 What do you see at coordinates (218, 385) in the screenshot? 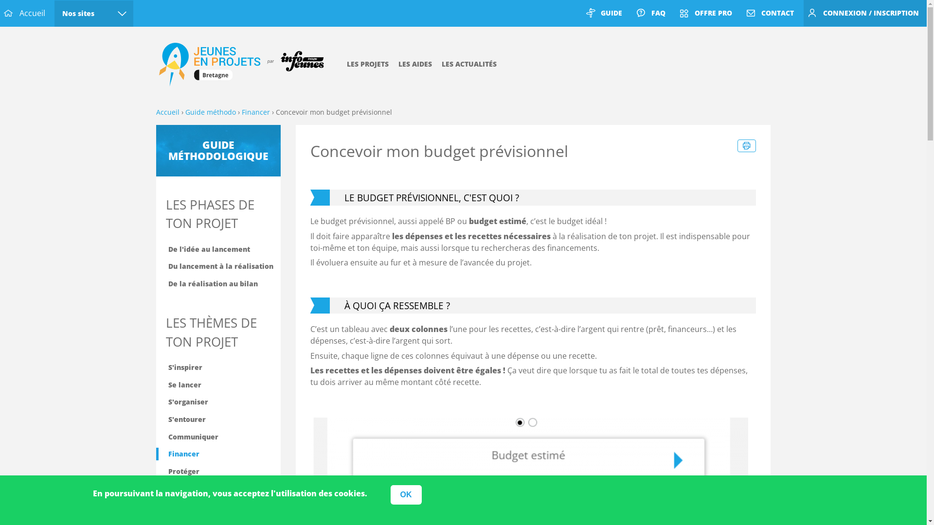
I see `Se lancer` at bounding box center [218, 385].